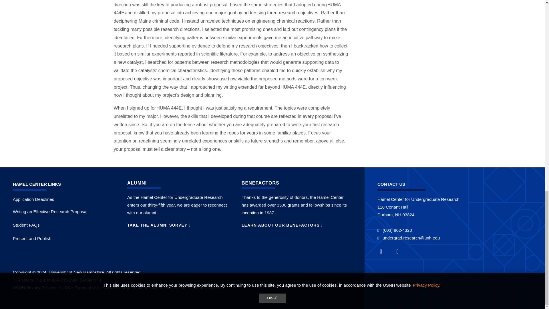 The width and height of the screenshot is (549, 309). I want to click on Learn more about ADA acknowledgement, so click(128, 288).